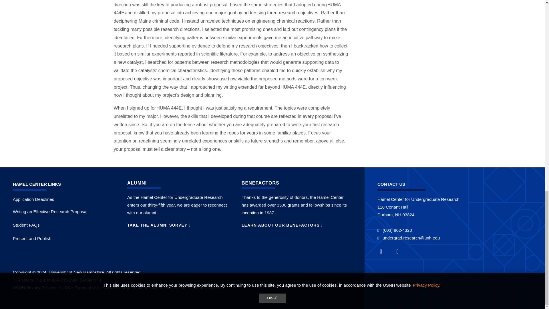 The width and height of the screenshot is (549, 309). I want to click on Learn more about ADA acknowledgement, so click(128, 288).